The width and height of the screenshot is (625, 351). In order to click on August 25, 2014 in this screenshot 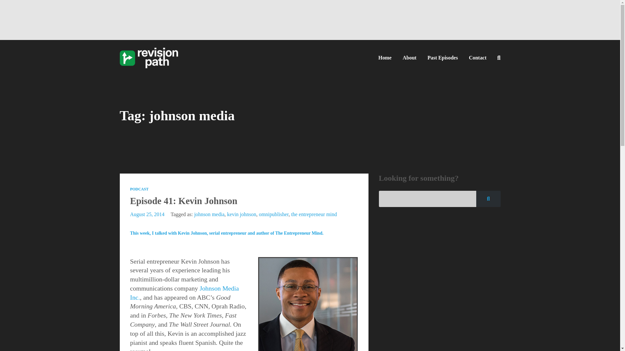, I will do `click(147, 214)`.